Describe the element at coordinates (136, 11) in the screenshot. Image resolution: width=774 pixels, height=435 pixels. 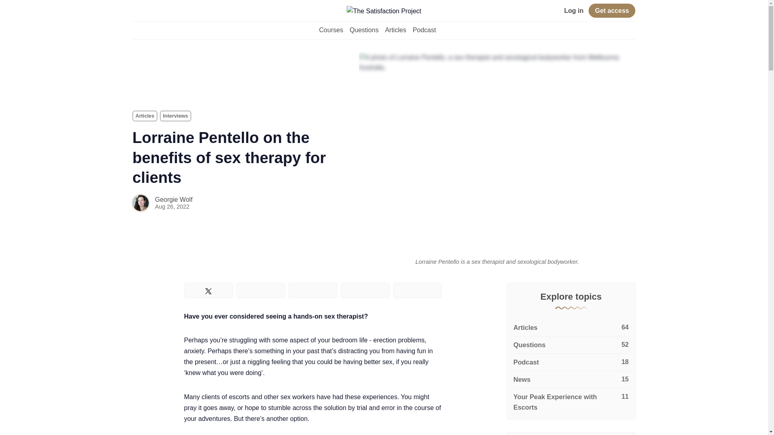
I see `Search` at that location.